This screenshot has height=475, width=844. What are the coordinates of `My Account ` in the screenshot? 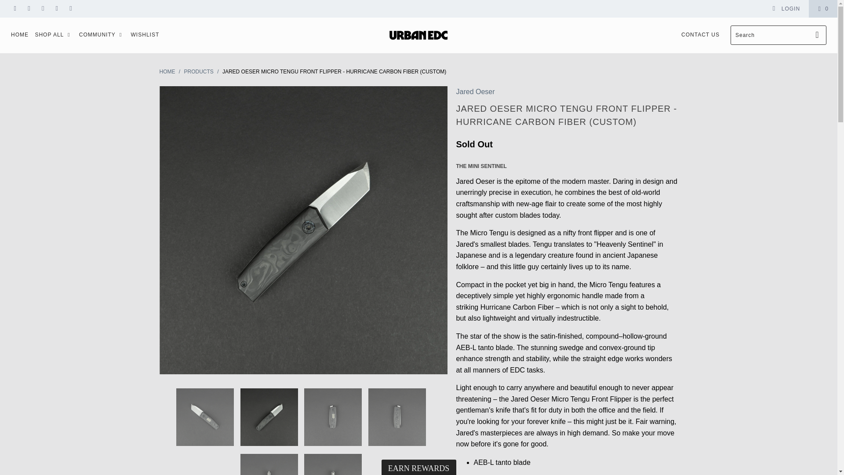 It's located at (786, 9).